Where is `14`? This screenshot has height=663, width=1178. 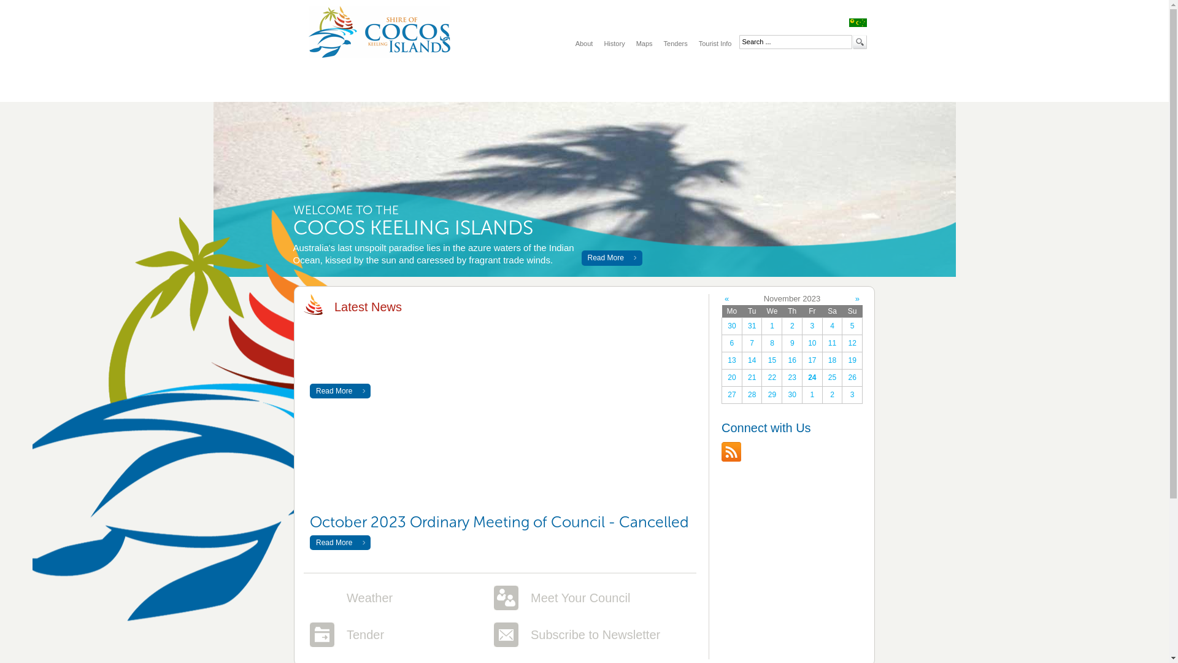
14 is located at coordinates (752, 361).